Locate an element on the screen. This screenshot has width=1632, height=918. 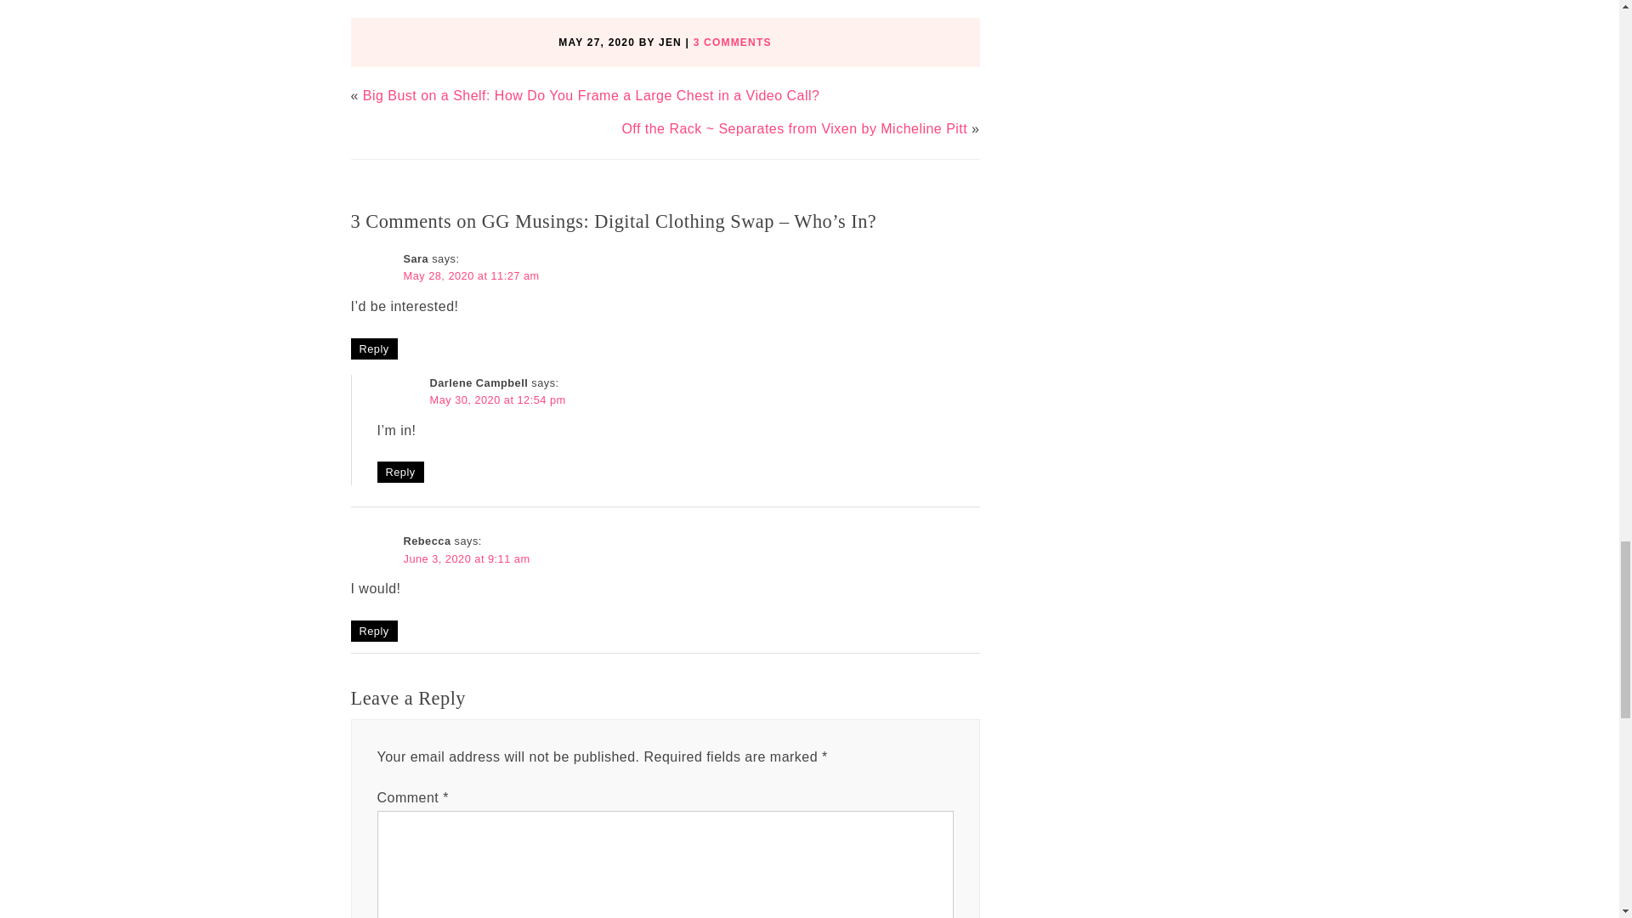
May 30, 2020 at 12:54 pm is located at coordinates (498, 399).